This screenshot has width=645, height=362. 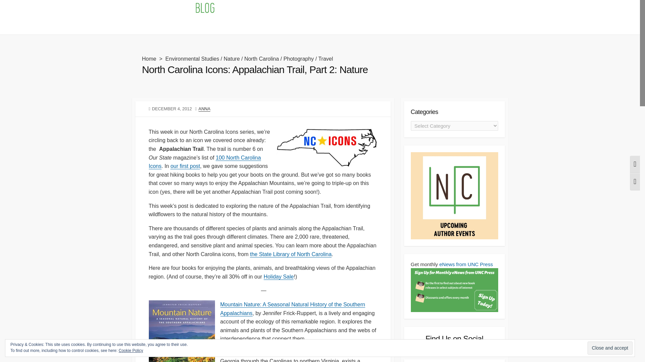 I want to click on Photography, so click(x=299, y=59).